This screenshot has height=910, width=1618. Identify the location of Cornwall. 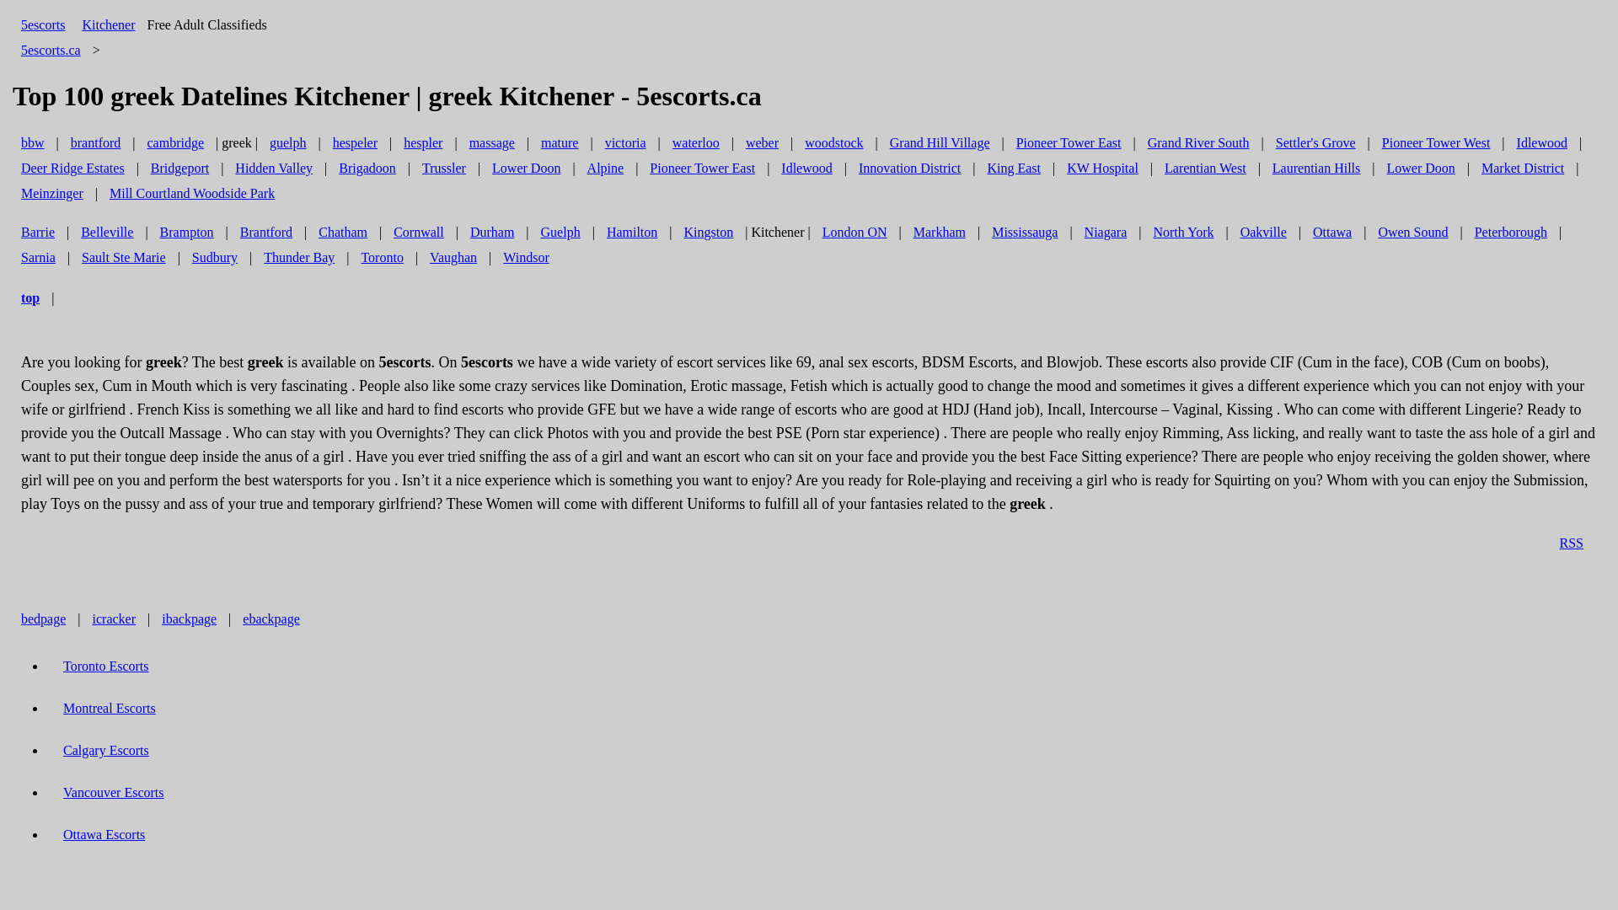
(419, 233).